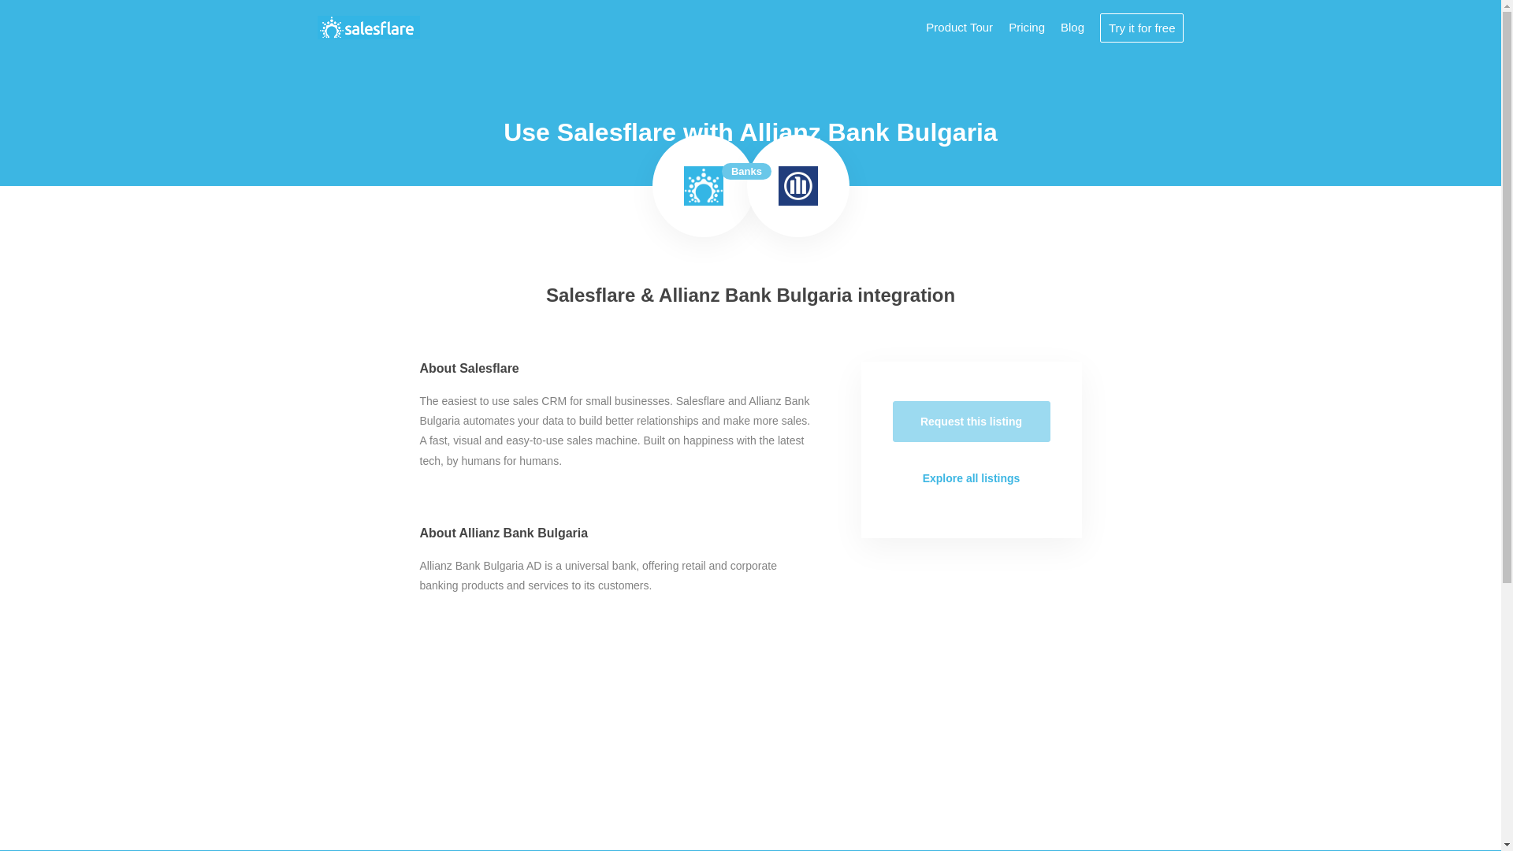 Image resolution: width=1513 pixels, height=851 pixels. I want to click on Allianz Bank Bulgaria, so click(798, 186).